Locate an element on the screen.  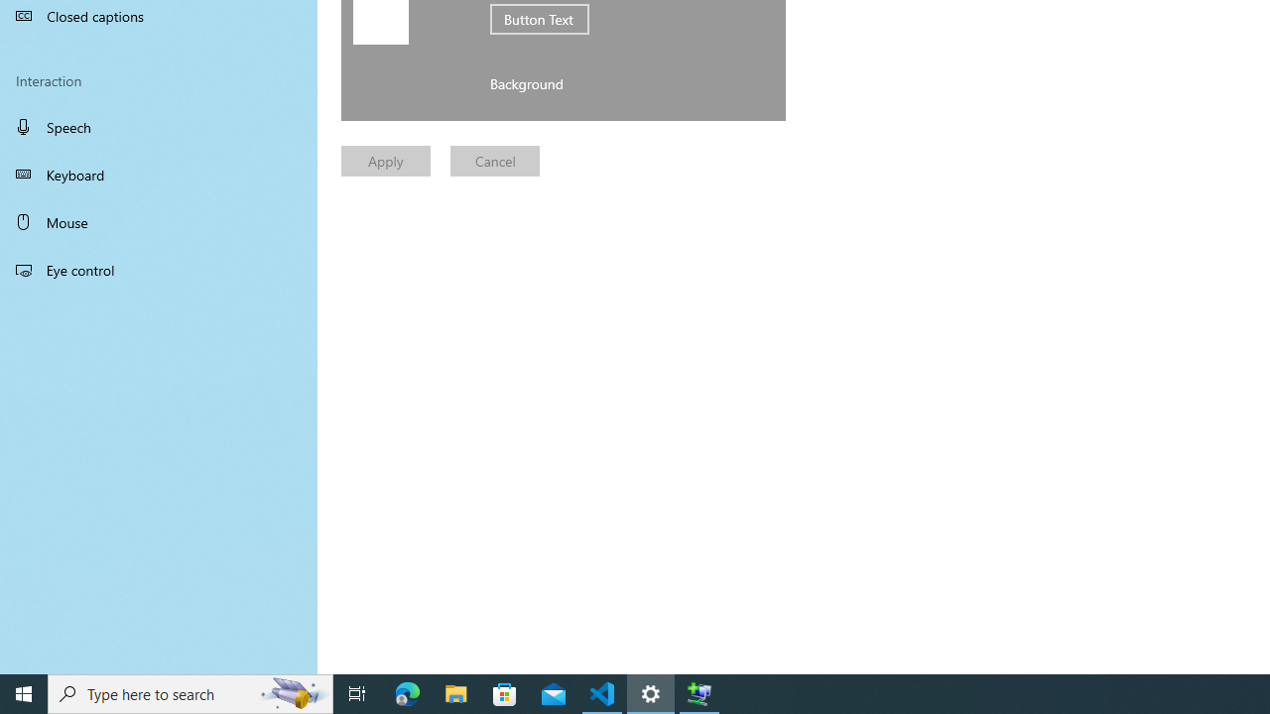
Microsoft Edge is located at coordinates (408, 694).